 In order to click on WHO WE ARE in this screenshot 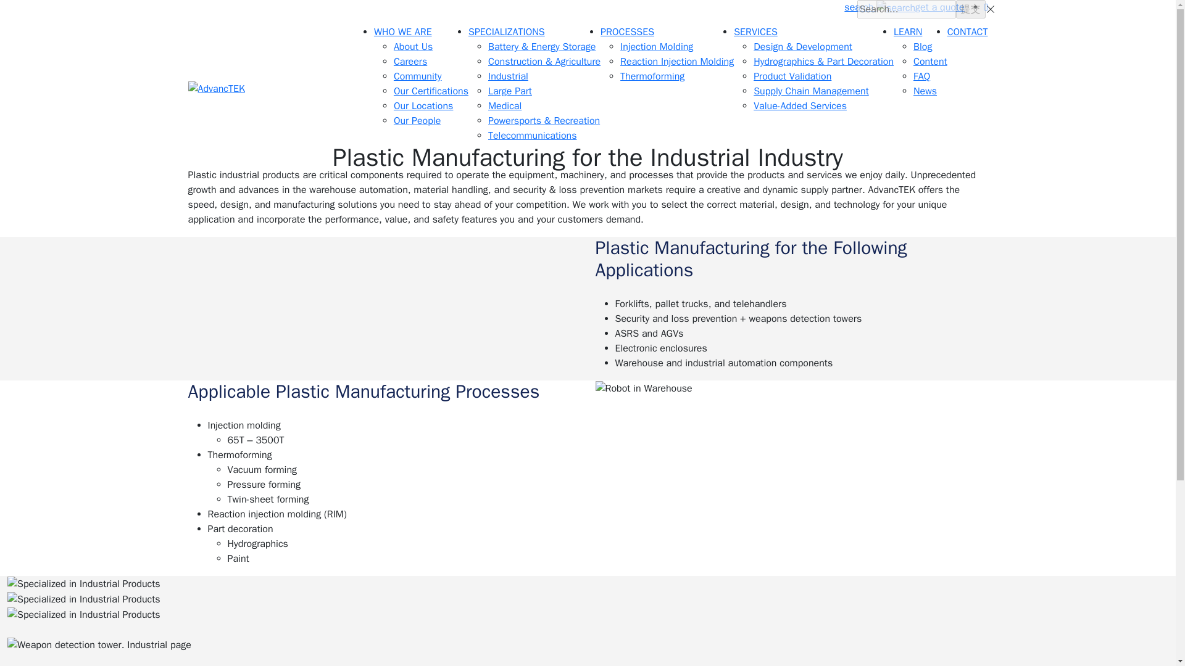, I will do `click(403, 32)`.